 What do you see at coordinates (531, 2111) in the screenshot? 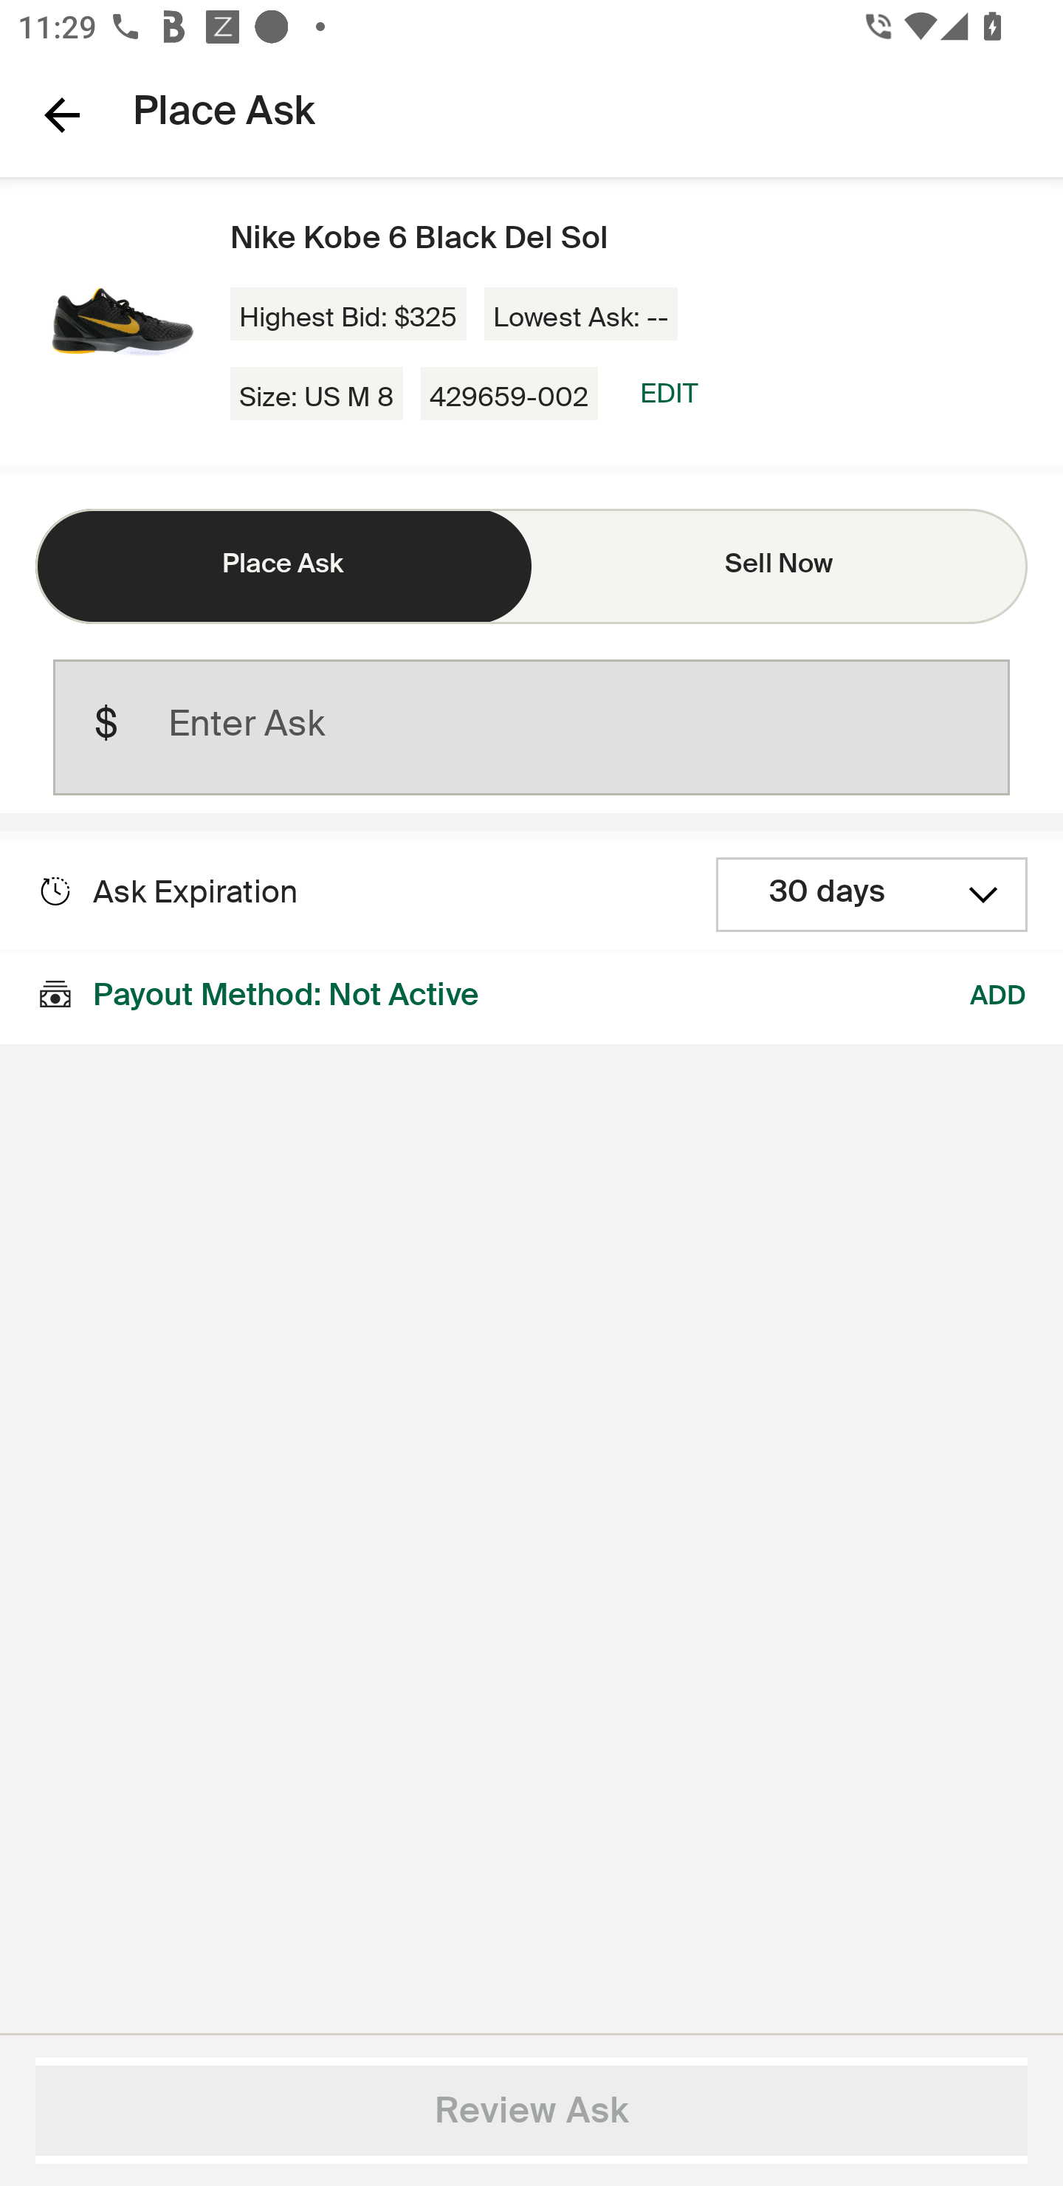
I see `reviewButtonContentDescriptionID Review Ask` at bounding box center [531, 2111].